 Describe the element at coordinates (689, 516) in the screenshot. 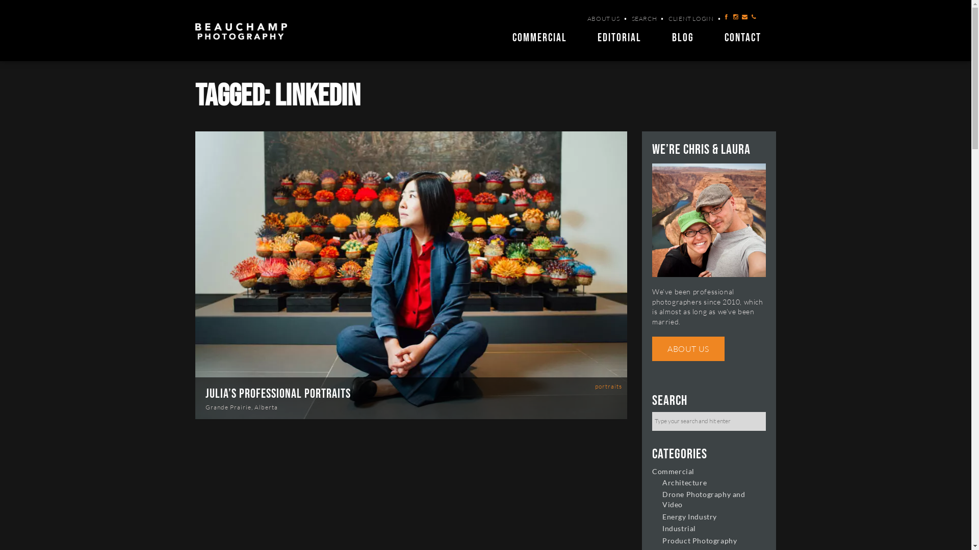

I see `Energy Industry` at that location.